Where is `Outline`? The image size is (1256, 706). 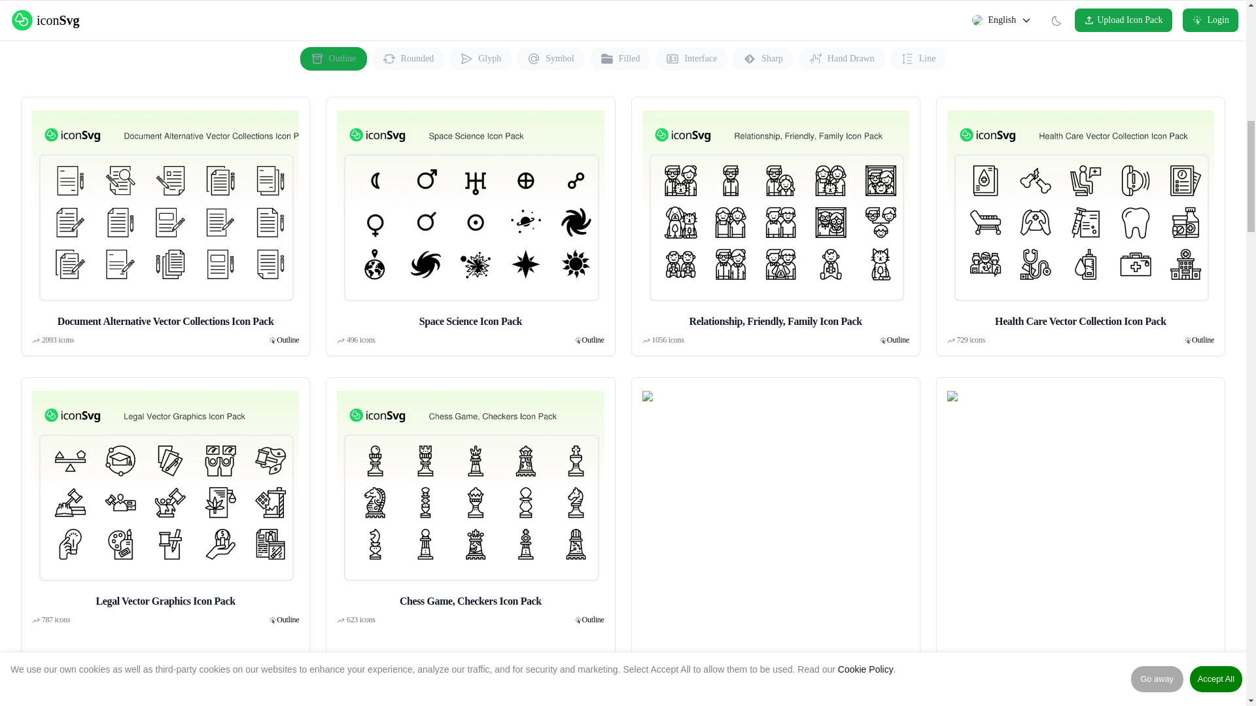 Outline is located at coordinates (287, 340).